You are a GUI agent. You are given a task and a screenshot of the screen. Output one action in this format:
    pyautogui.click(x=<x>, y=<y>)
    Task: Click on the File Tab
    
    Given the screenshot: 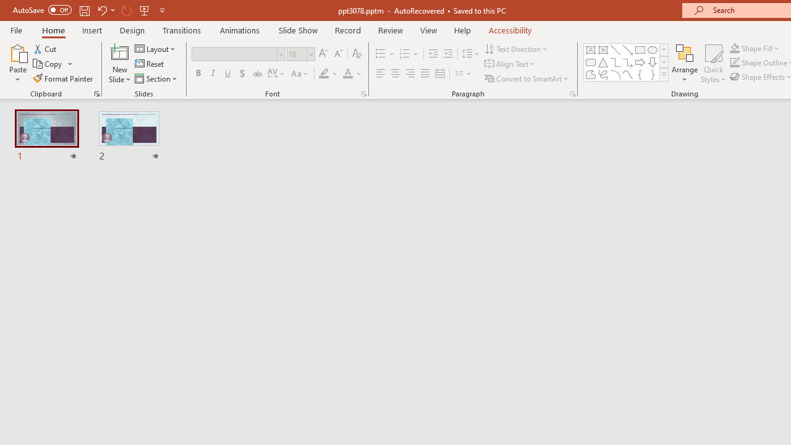 What is the action you would take?
    pyautogui.click(x=16, y=30)
    